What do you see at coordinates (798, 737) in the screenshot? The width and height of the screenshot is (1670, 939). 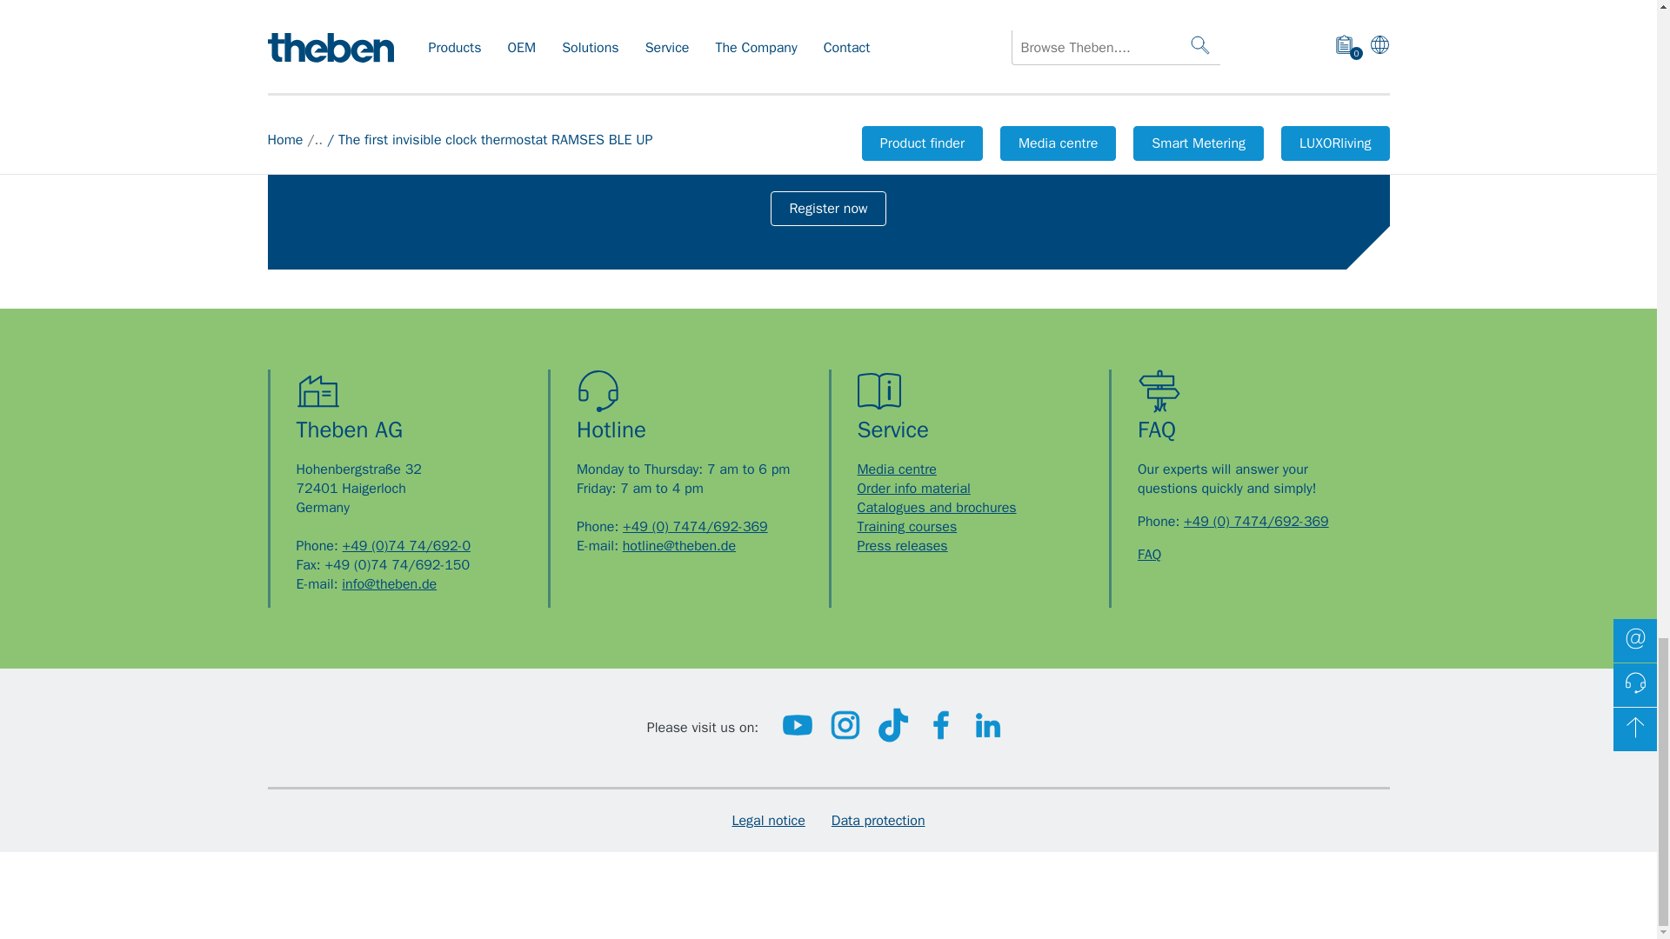 I see `Youtube` at bounding box center [798, 737].